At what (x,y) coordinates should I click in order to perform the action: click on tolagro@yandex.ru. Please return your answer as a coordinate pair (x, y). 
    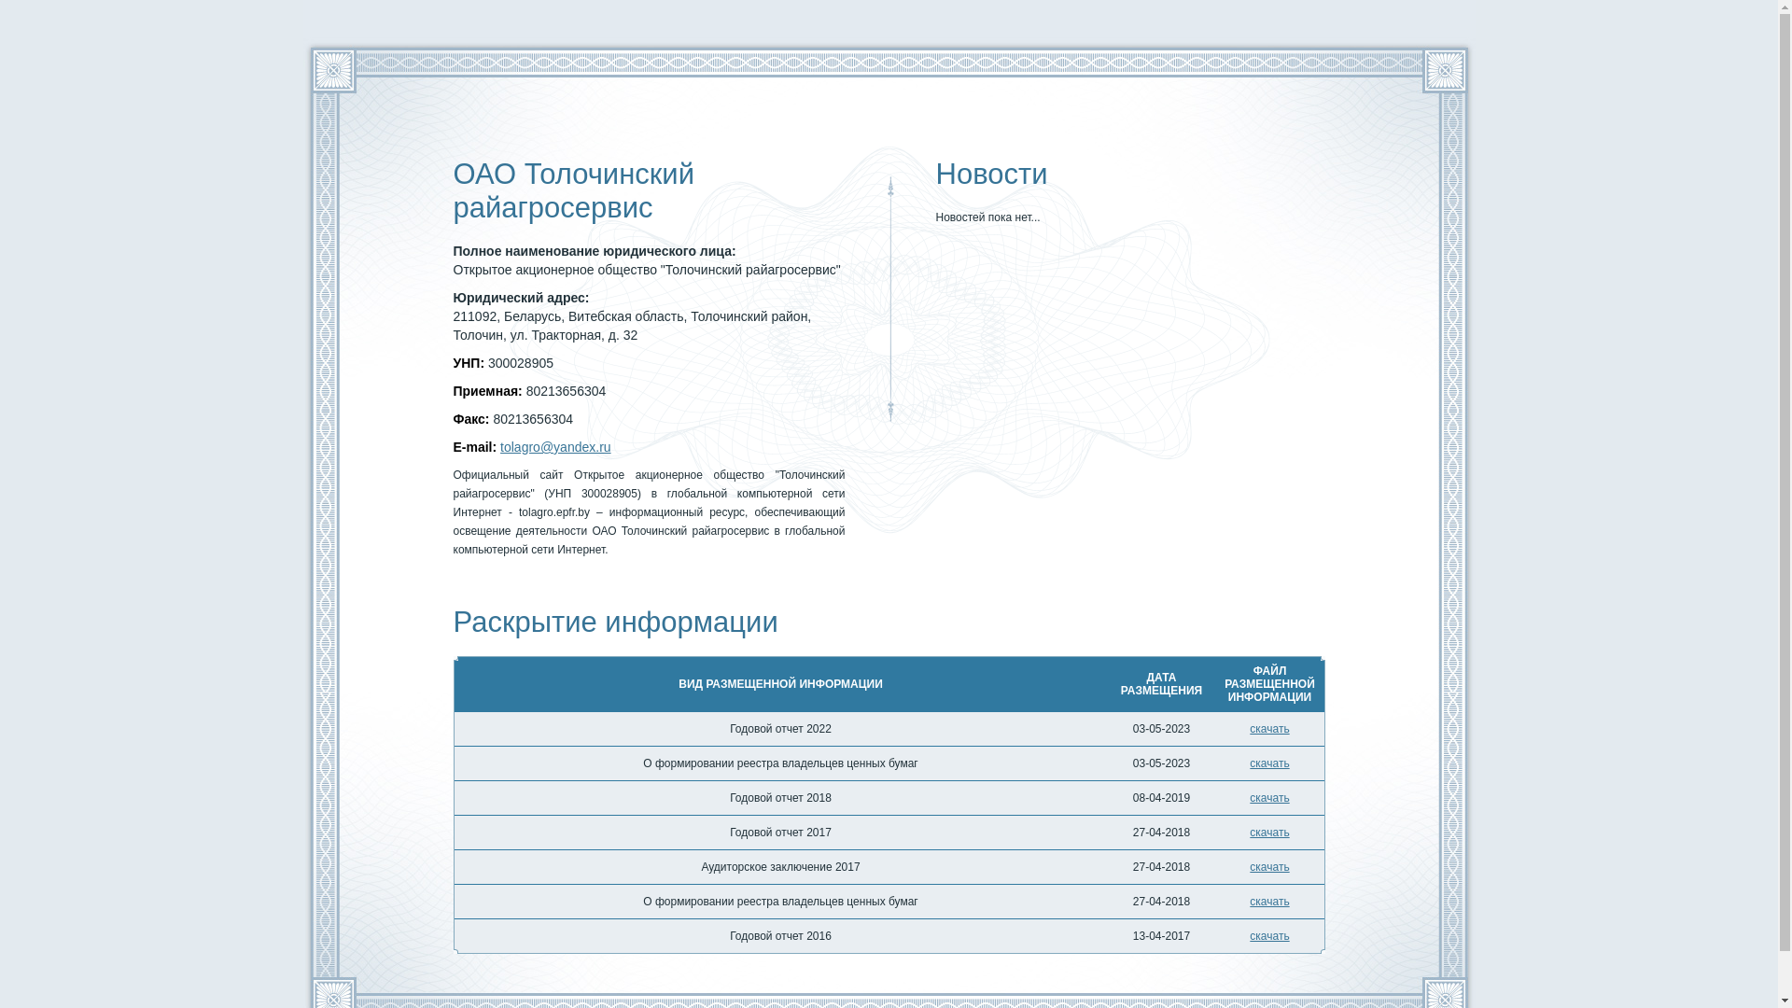
    Looking at the image, I should click on (556, 447).